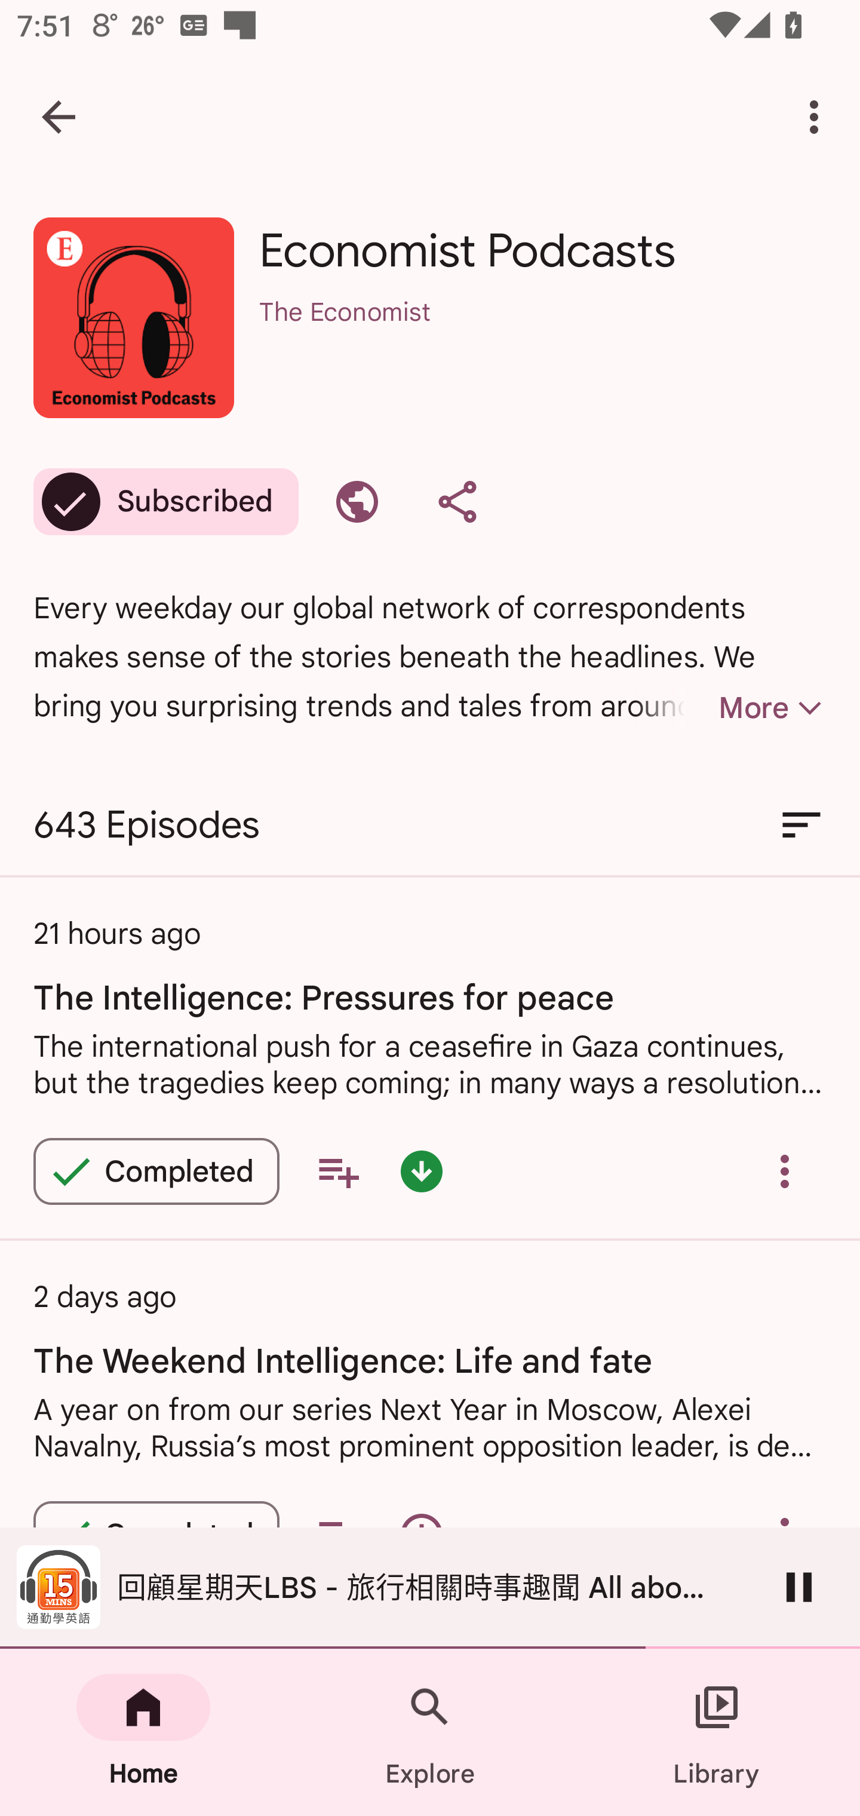  What do you see at coordinates (430, 1732) in the screenshot?
I see `Explore` at bounding box center [430, 1732].